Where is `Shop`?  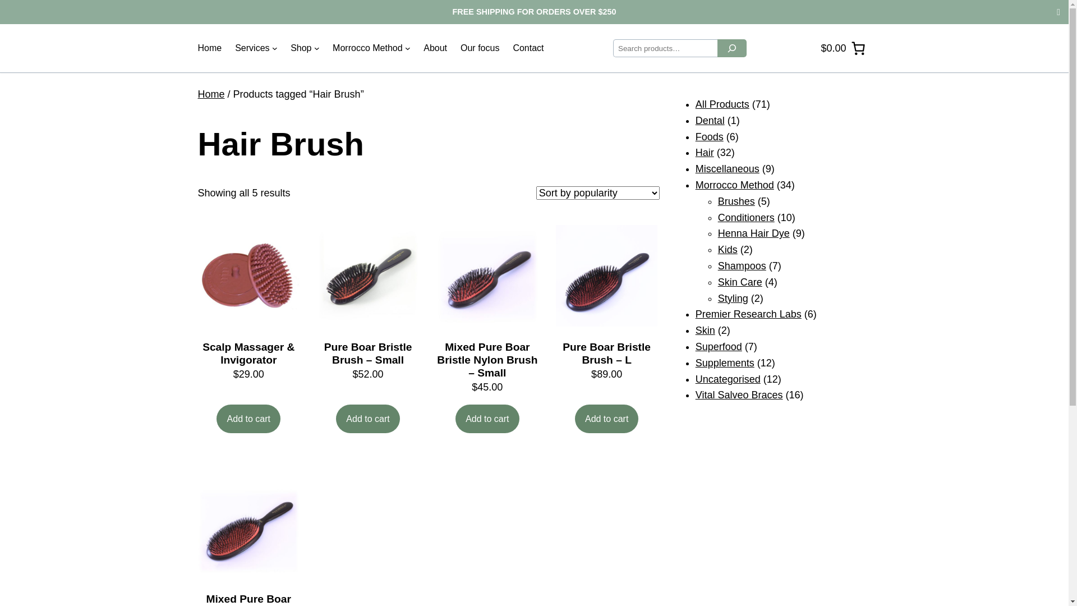
Shop is located at coordinates (301, 48).